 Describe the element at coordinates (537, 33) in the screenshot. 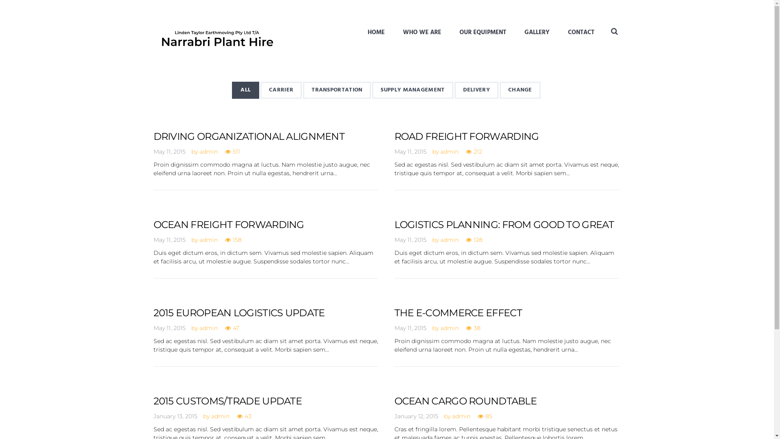

I see `GALLERY` at that location.